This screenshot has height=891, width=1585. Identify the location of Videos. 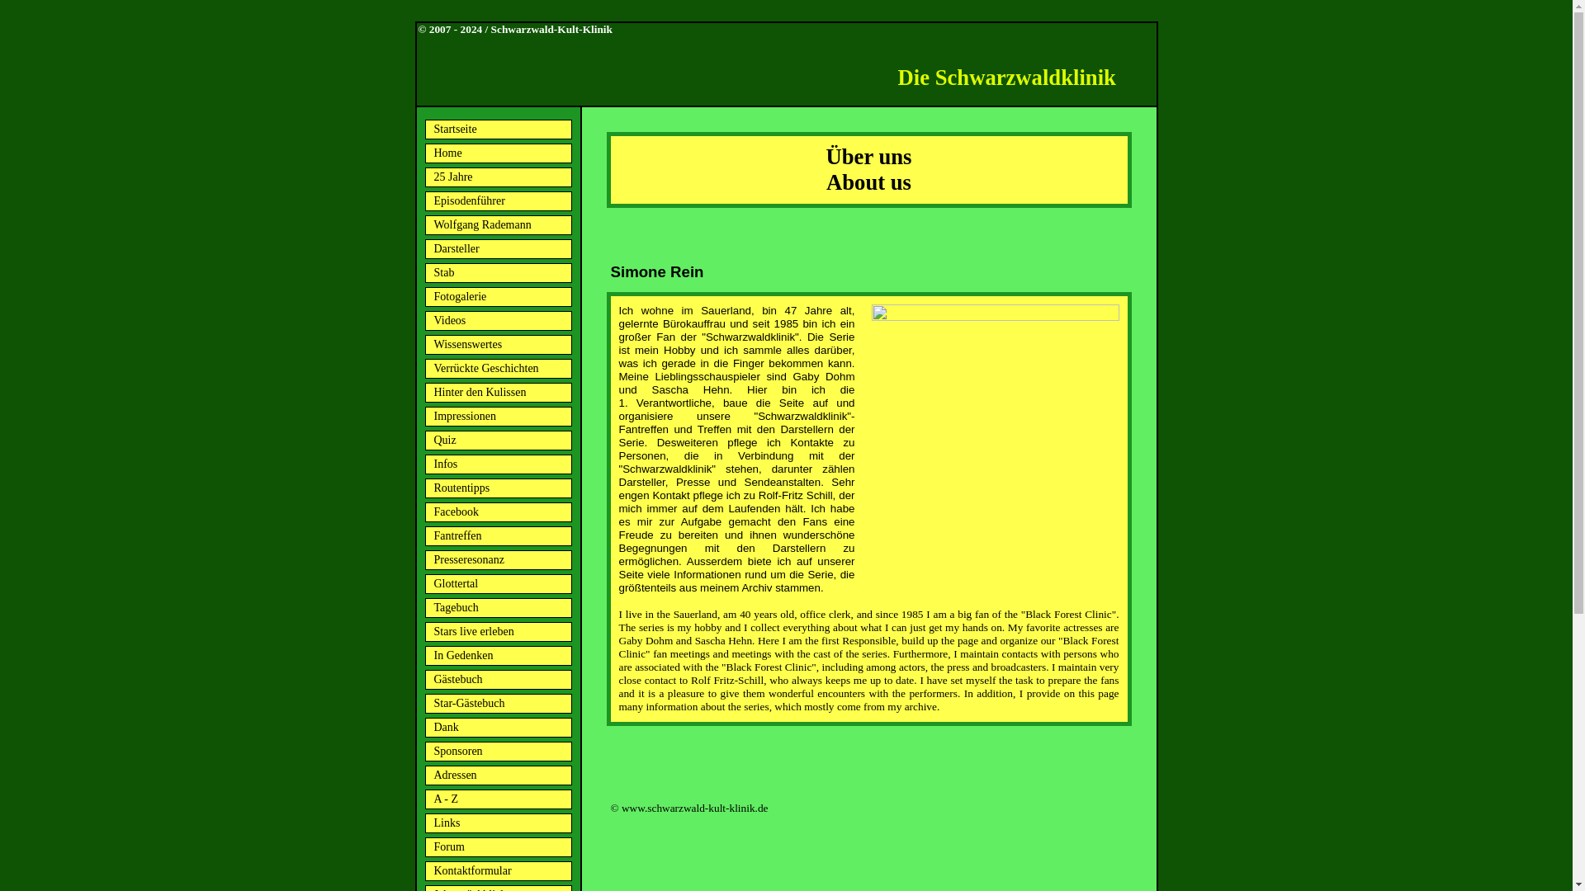
(497, 320).